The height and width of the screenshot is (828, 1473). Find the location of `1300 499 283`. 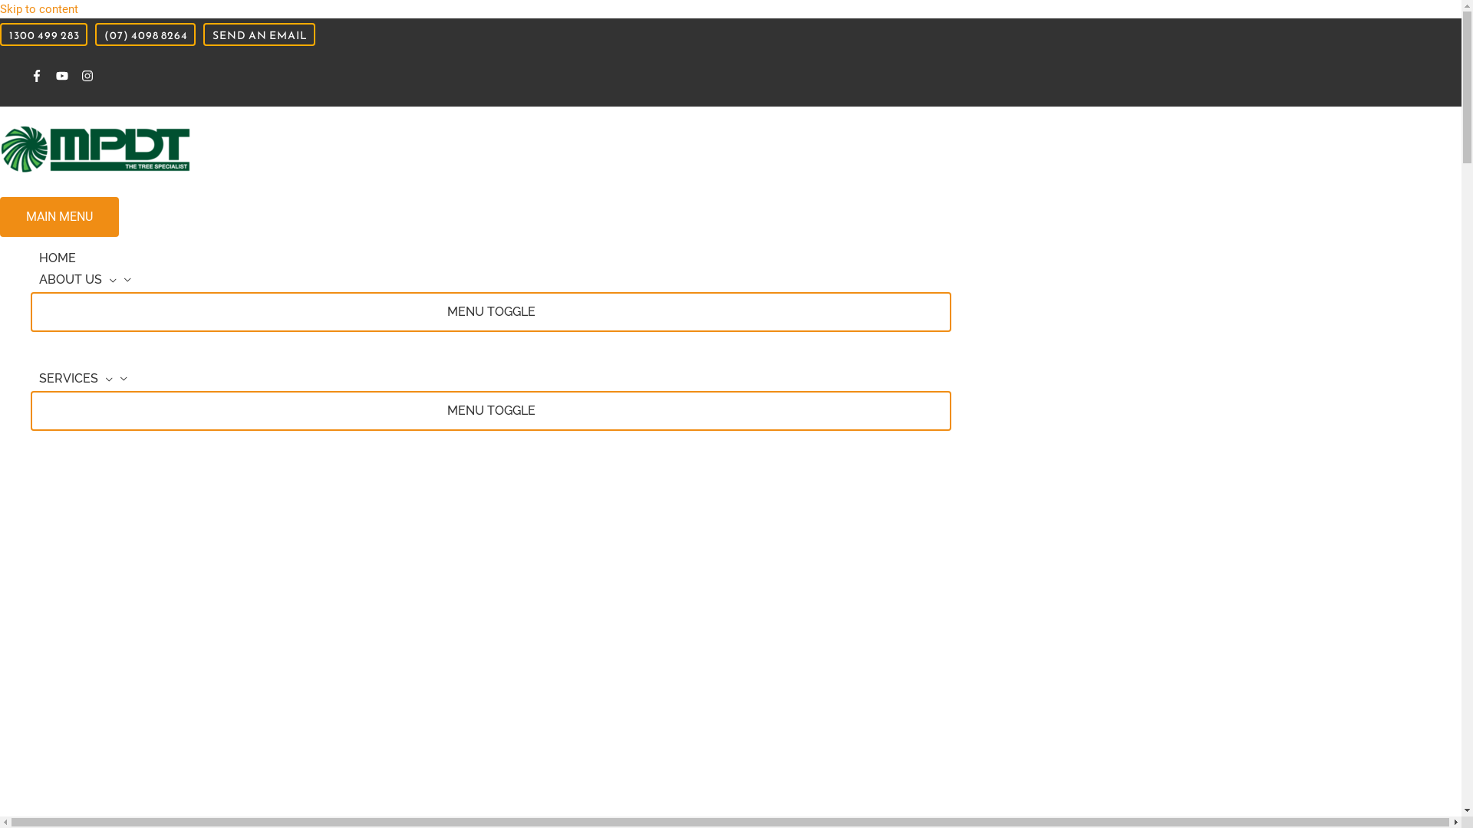

1300 499 283 is located at coordinates (44, 34).